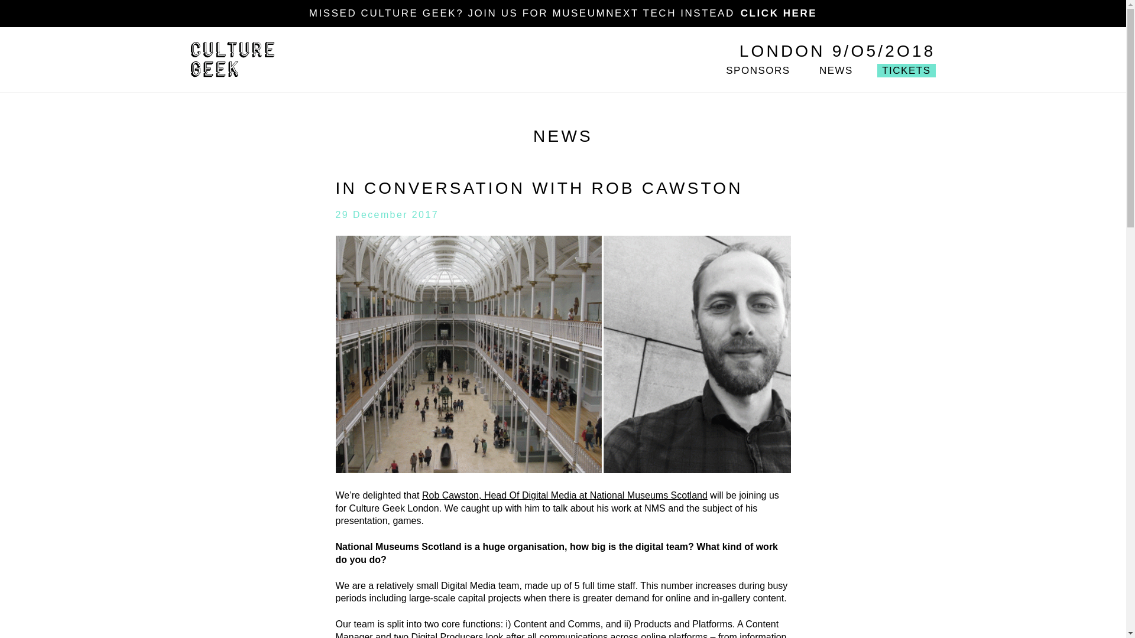 This screenshot has width=1135, height=638. What do you see at coordinates (906, 70) in the screenshot?
I see `TICKETS` at bounding box center [906, 70].